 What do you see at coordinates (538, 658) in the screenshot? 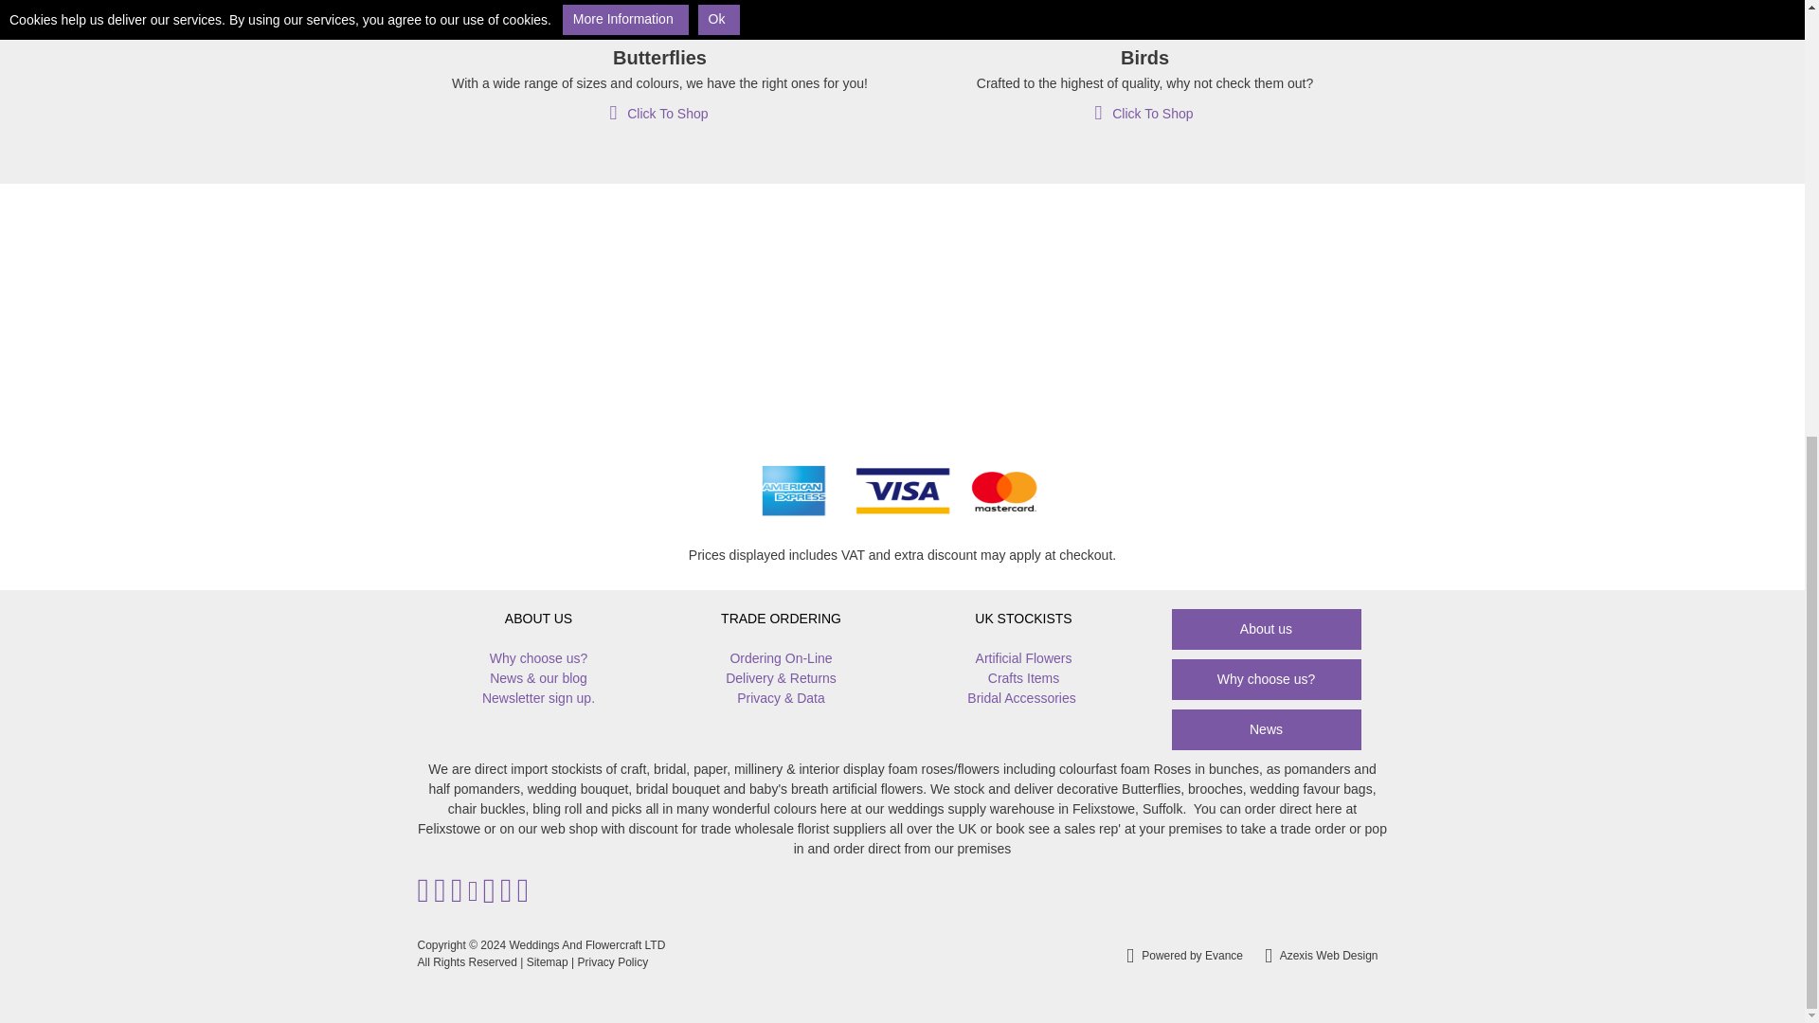
I see `Why choose us?` at bounding box center [538, 658].